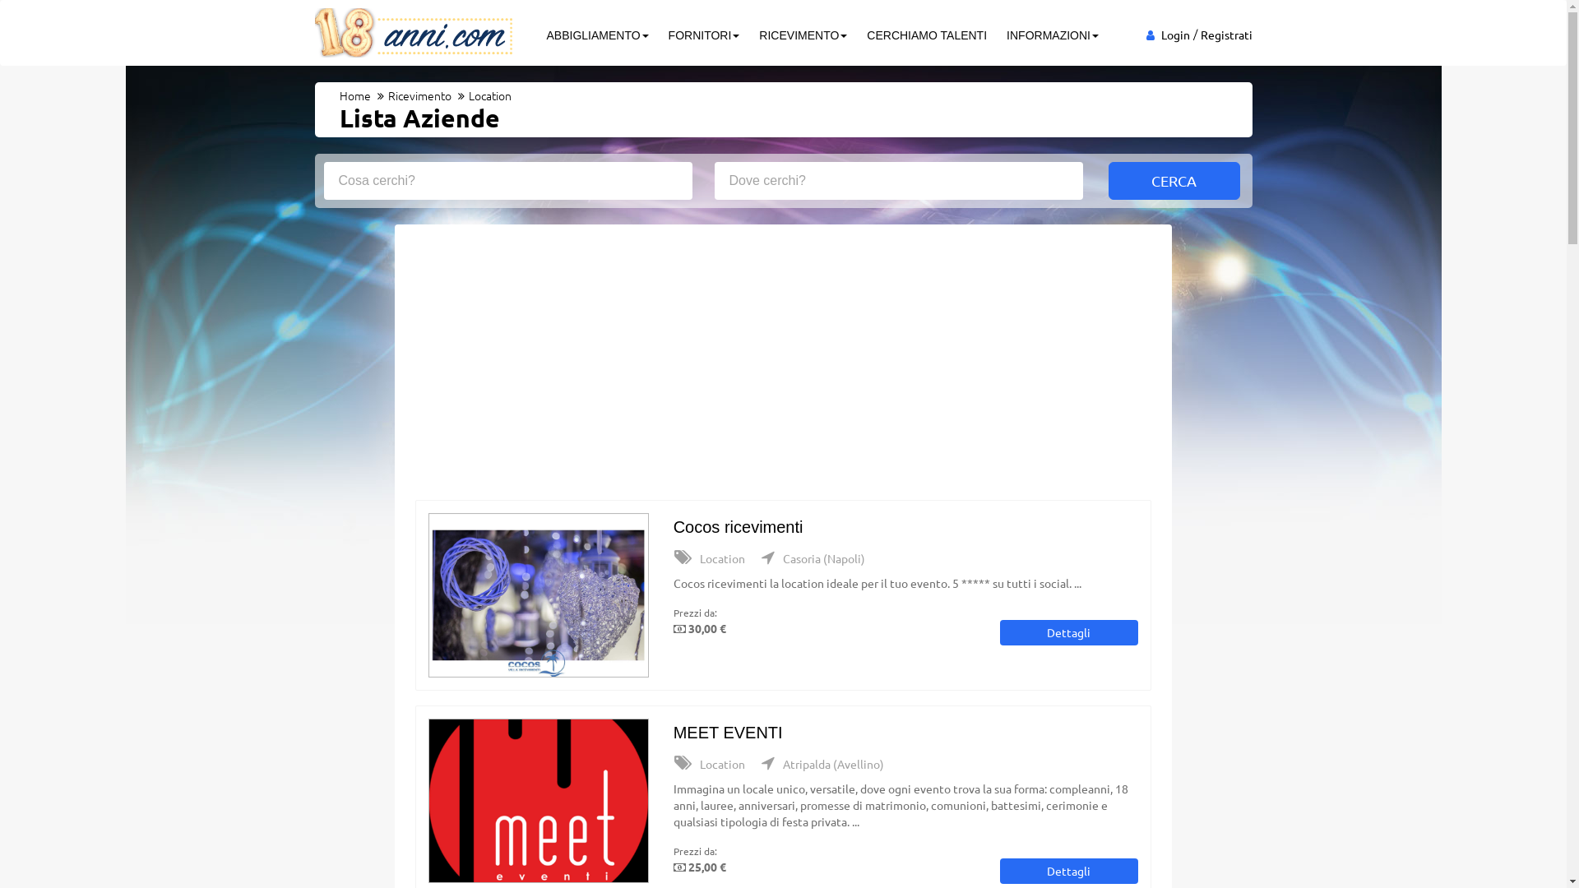 The height and width of the screenshot is (888, 1579). I want to click on Location, so click(710, 558).